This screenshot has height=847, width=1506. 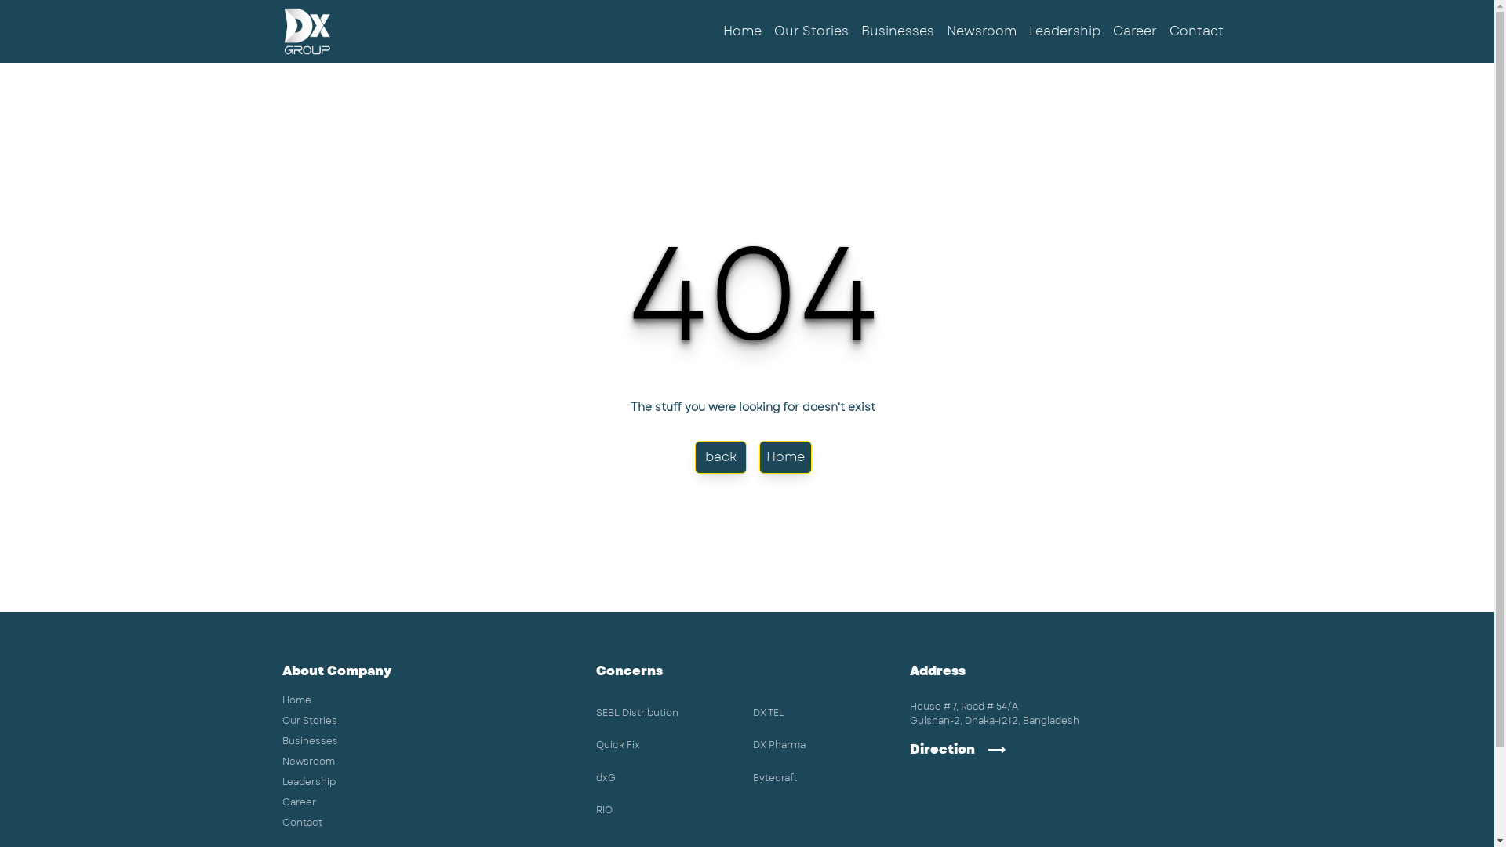 I want to click on Direction, so click(x=1067, y=750).